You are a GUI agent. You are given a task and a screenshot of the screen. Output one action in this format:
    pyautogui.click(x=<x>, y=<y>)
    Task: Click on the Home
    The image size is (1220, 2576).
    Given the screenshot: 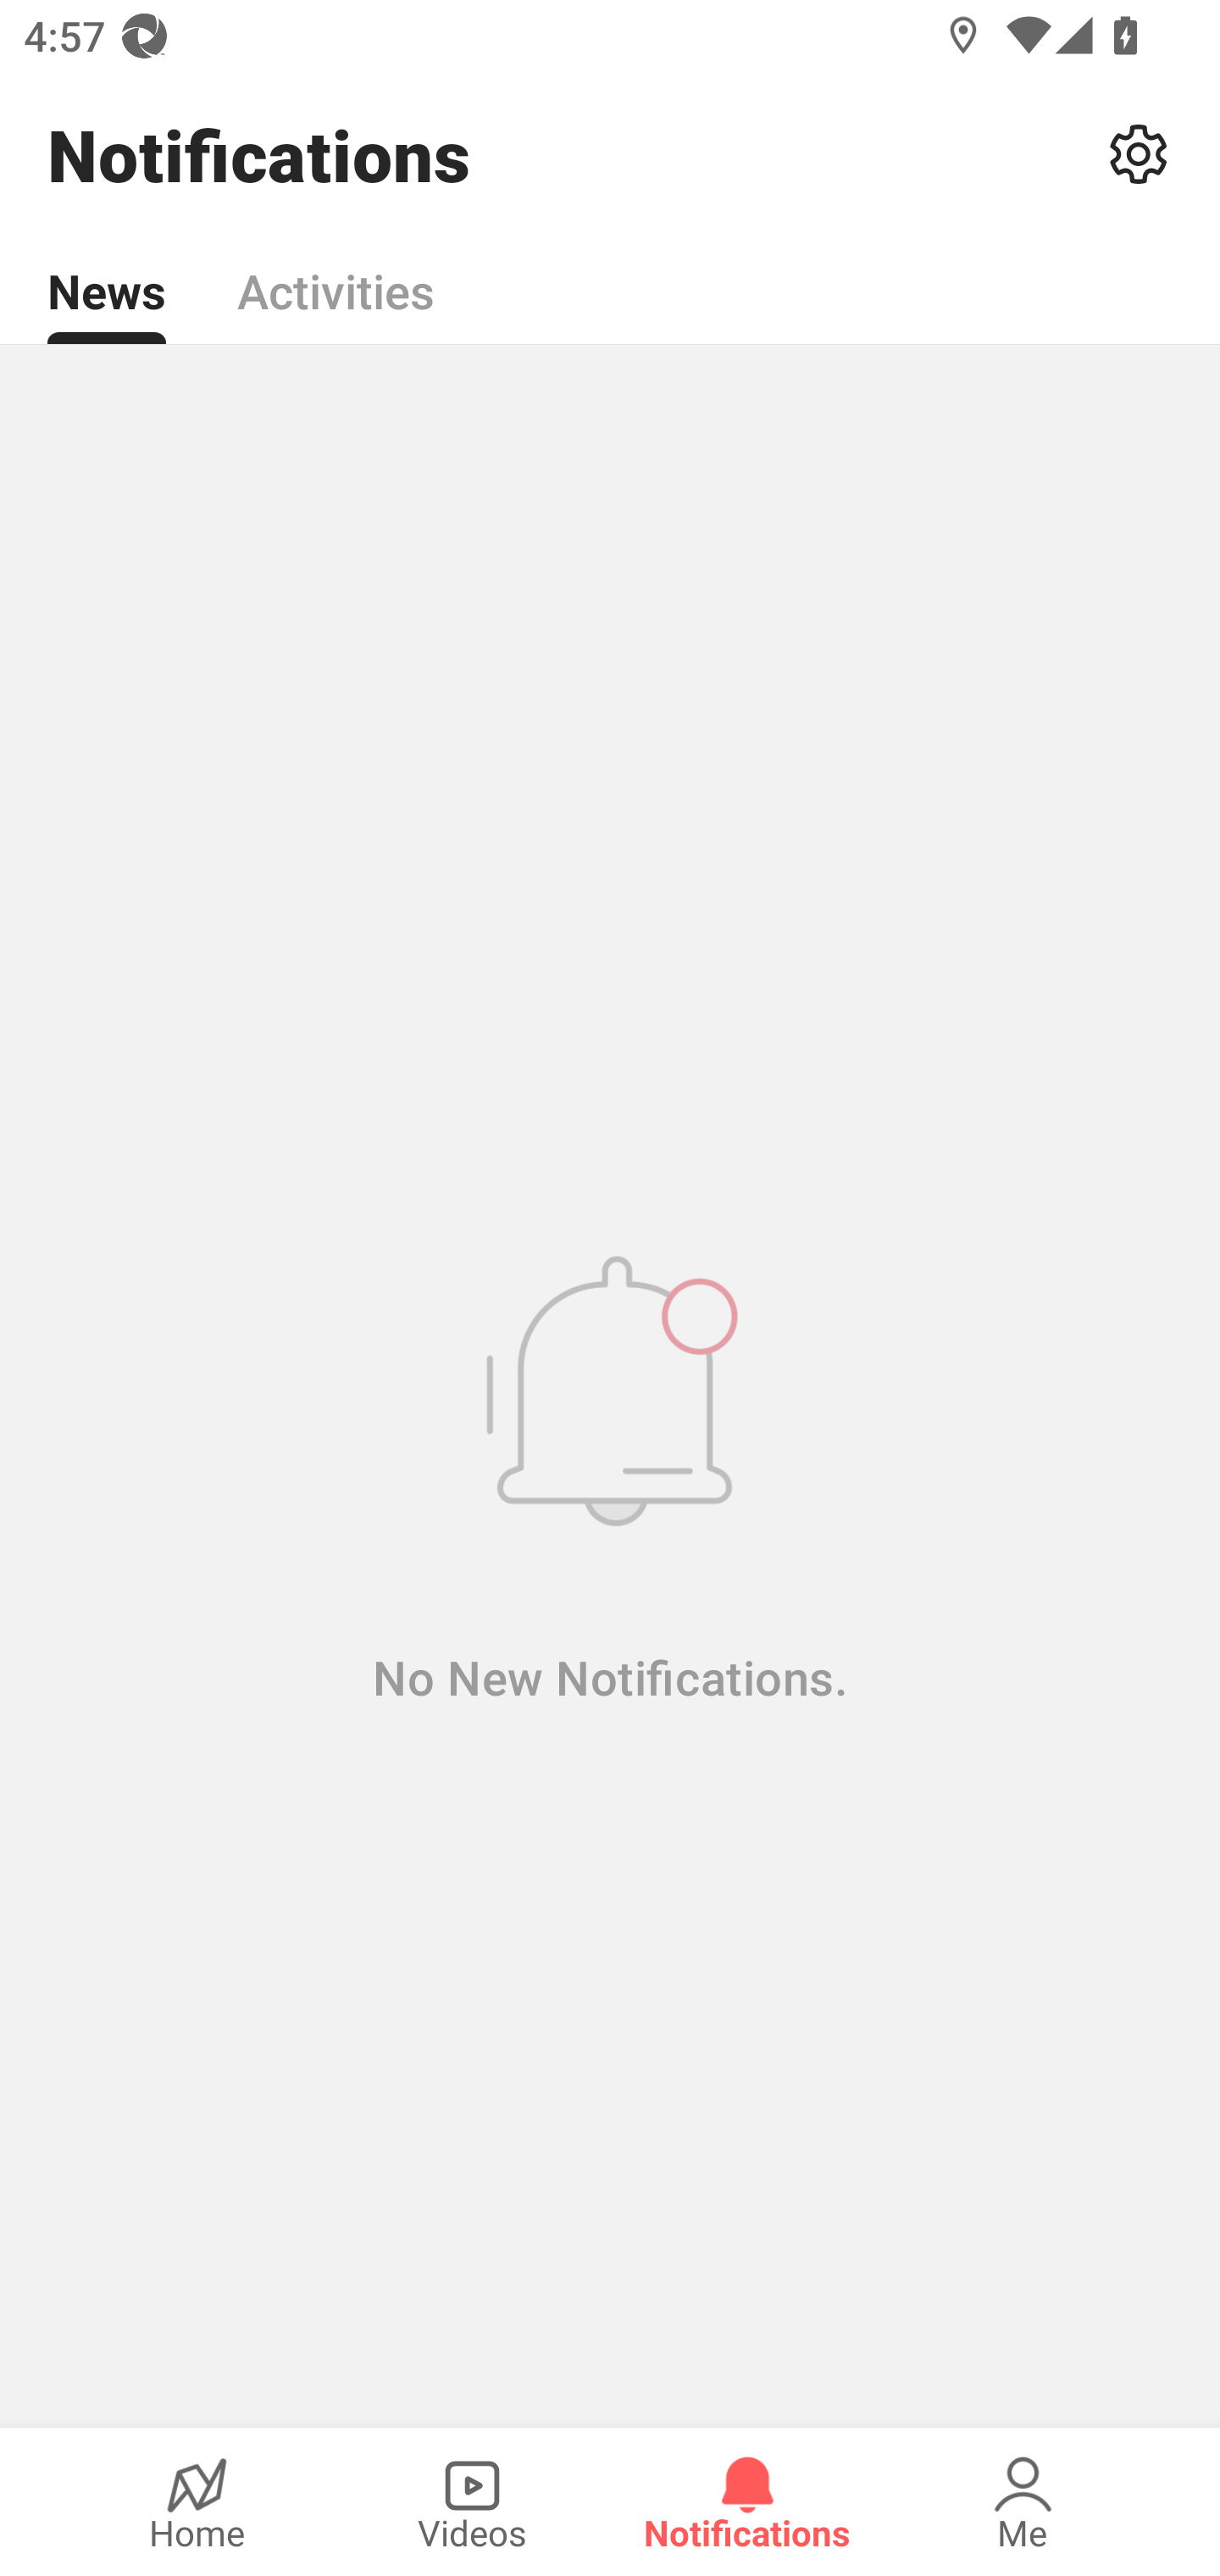 What is the action you would take?
    pyautogui.click(x=197, y=2501)
    